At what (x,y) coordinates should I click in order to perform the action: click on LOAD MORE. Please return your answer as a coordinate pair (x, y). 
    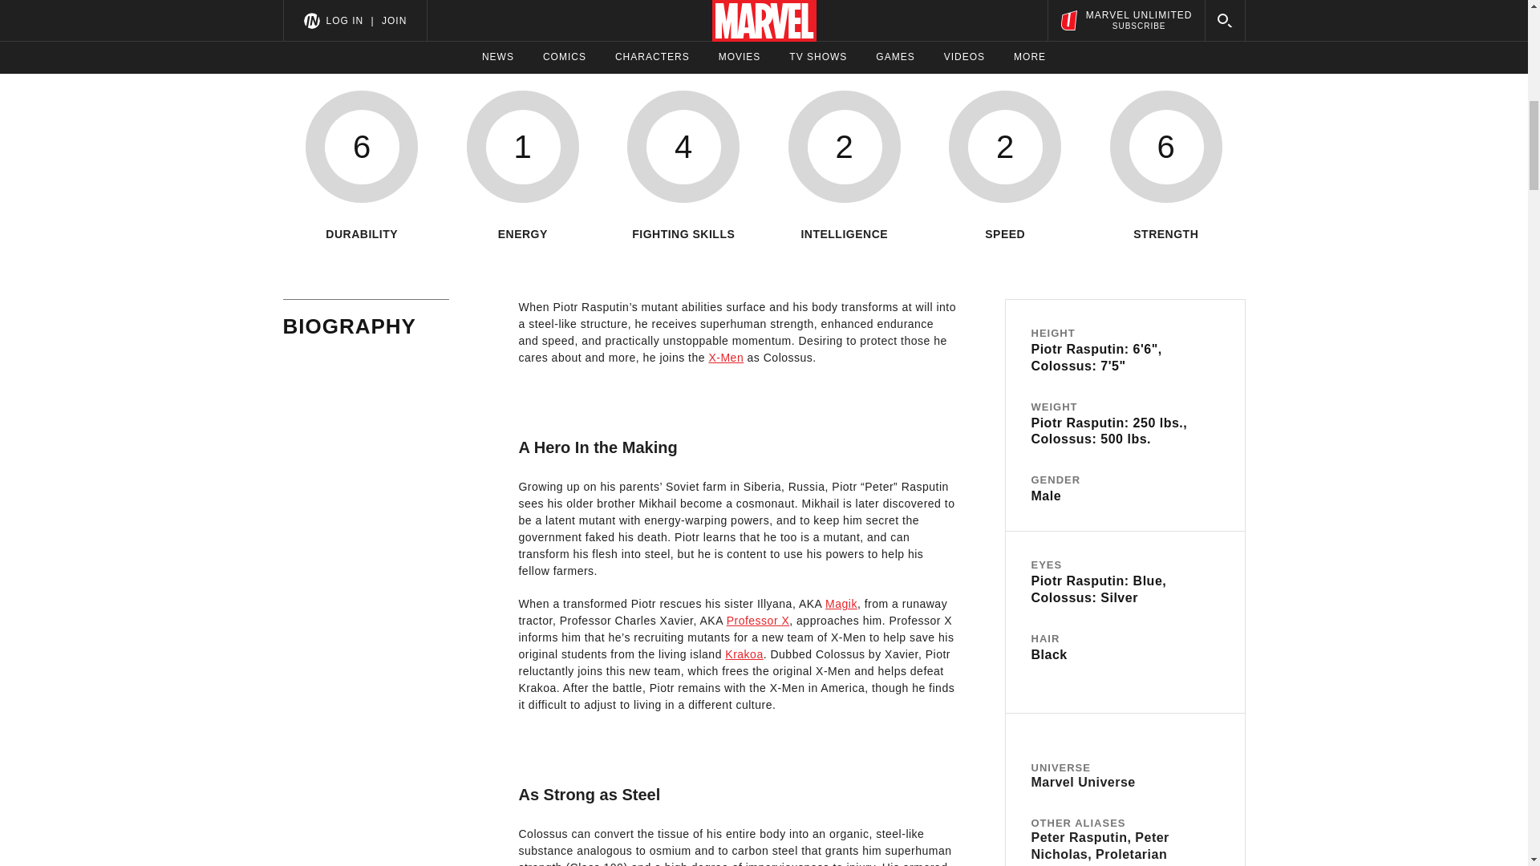
    Looking at the image, I should click on (764, 30).